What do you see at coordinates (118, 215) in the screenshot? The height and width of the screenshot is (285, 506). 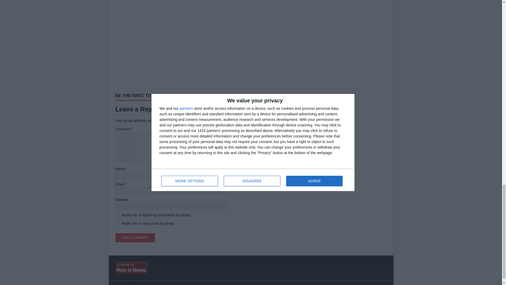 I see `subscribe` at bounding box center [118, 215].